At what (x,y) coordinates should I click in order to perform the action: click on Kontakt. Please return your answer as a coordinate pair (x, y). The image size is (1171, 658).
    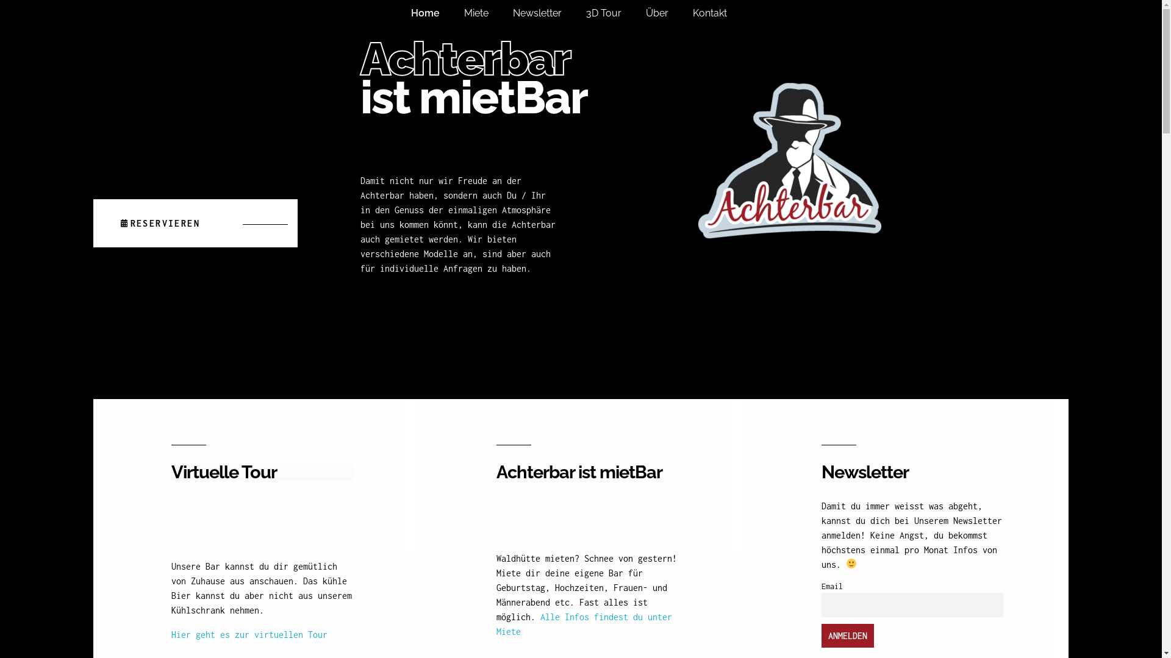
    Looking at the image, I should click on (722, 13).